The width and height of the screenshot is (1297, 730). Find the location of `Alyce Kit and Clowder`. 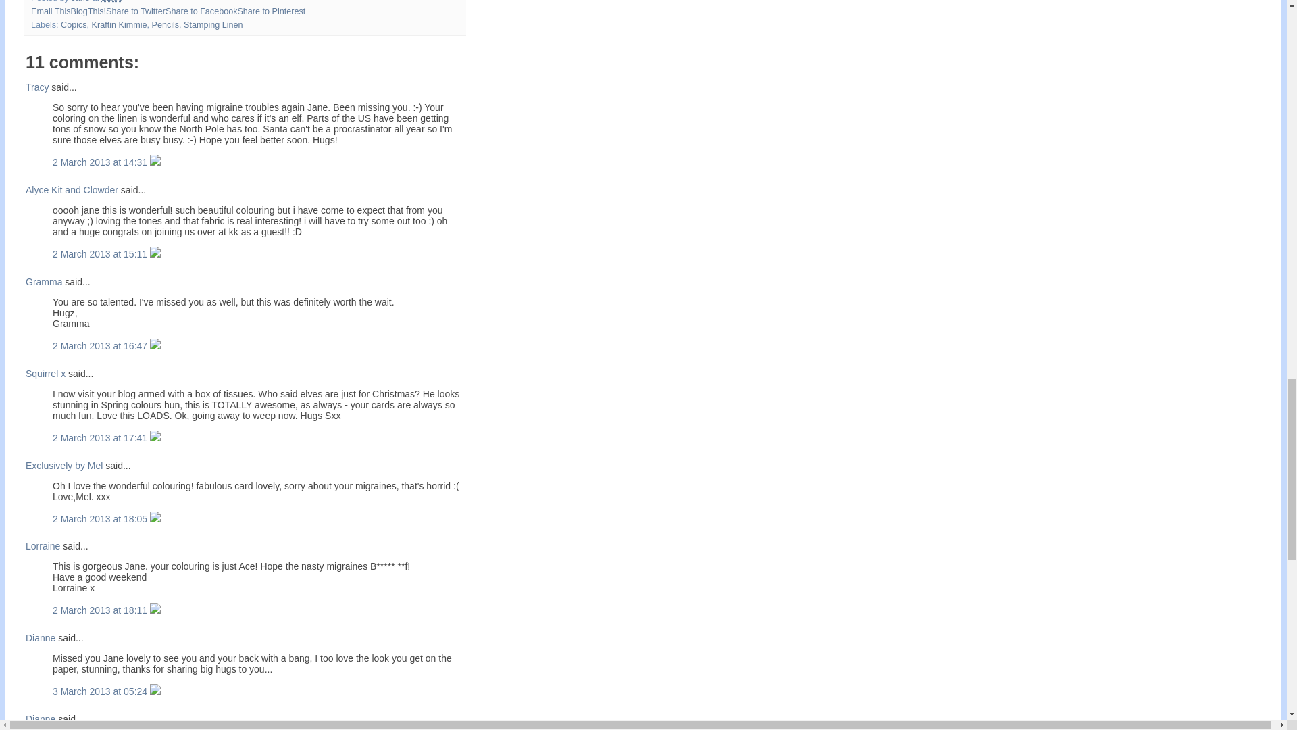

Alyce Kit and Clowder is located at coordinates (72, 190).